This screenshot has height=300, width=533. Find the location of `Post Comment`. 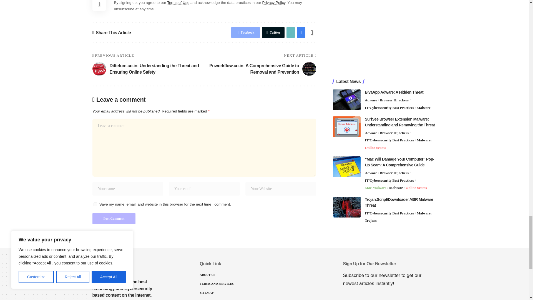

Post Comment is located at coordinates (114, 218).